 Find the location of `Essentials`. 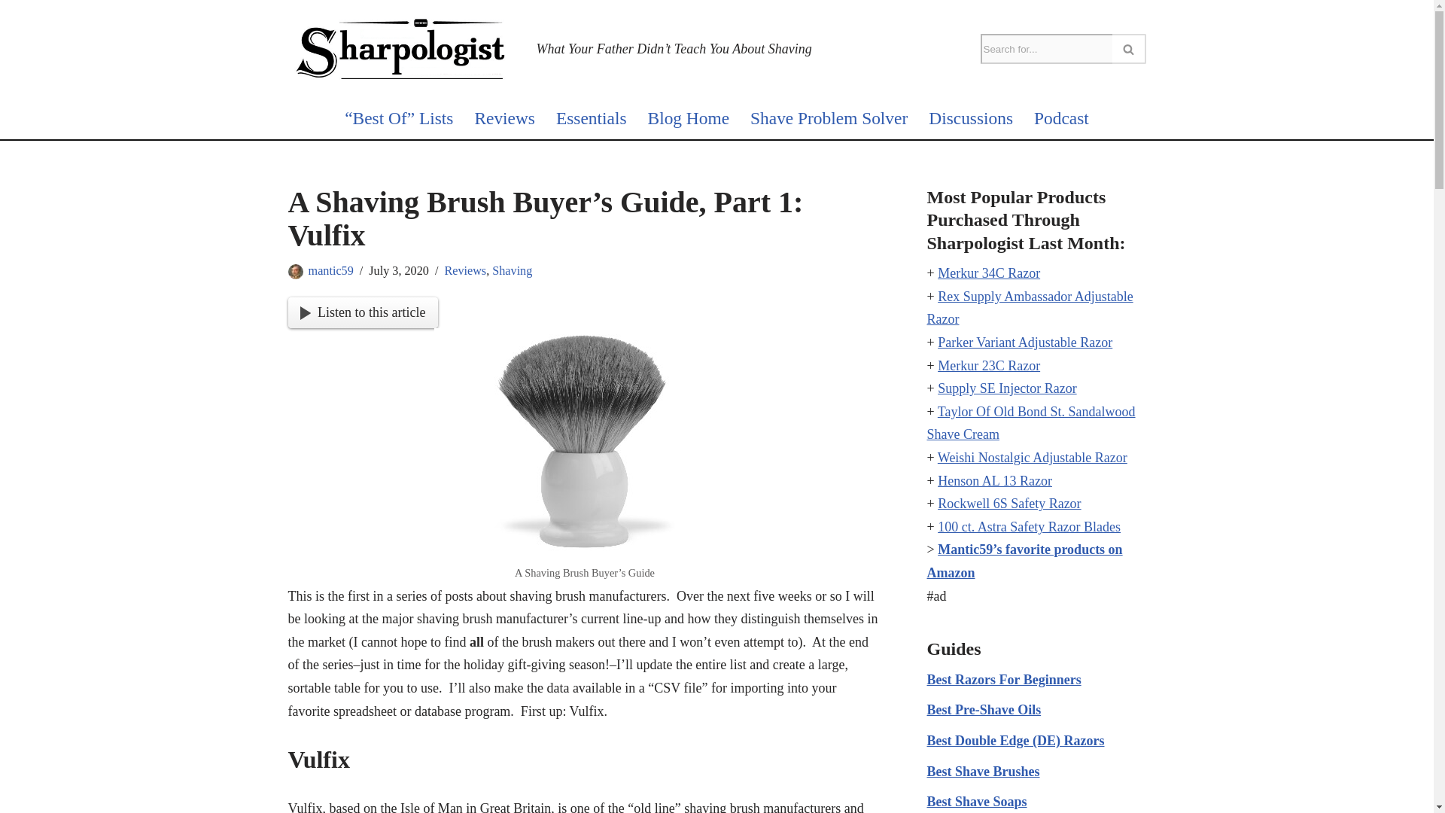

Essentials is located at coordinates (592, 118).